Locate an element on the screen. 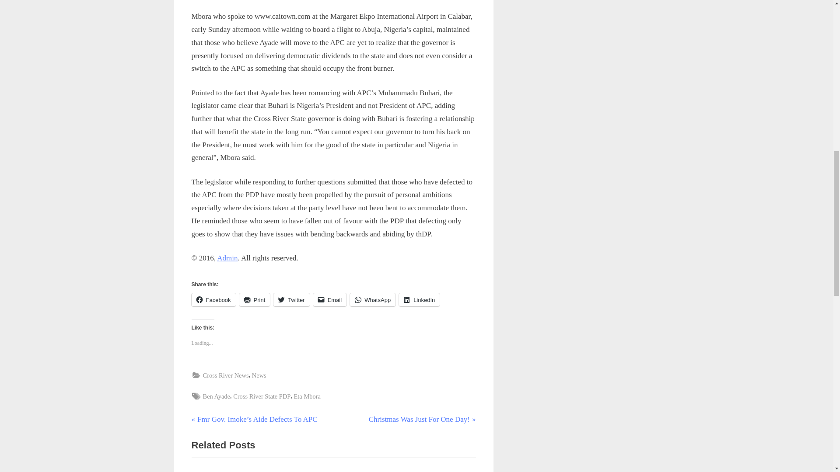 This screenshot has height=472, width=840. Click to share on LinkedIn is located at coordinates (419, 299).